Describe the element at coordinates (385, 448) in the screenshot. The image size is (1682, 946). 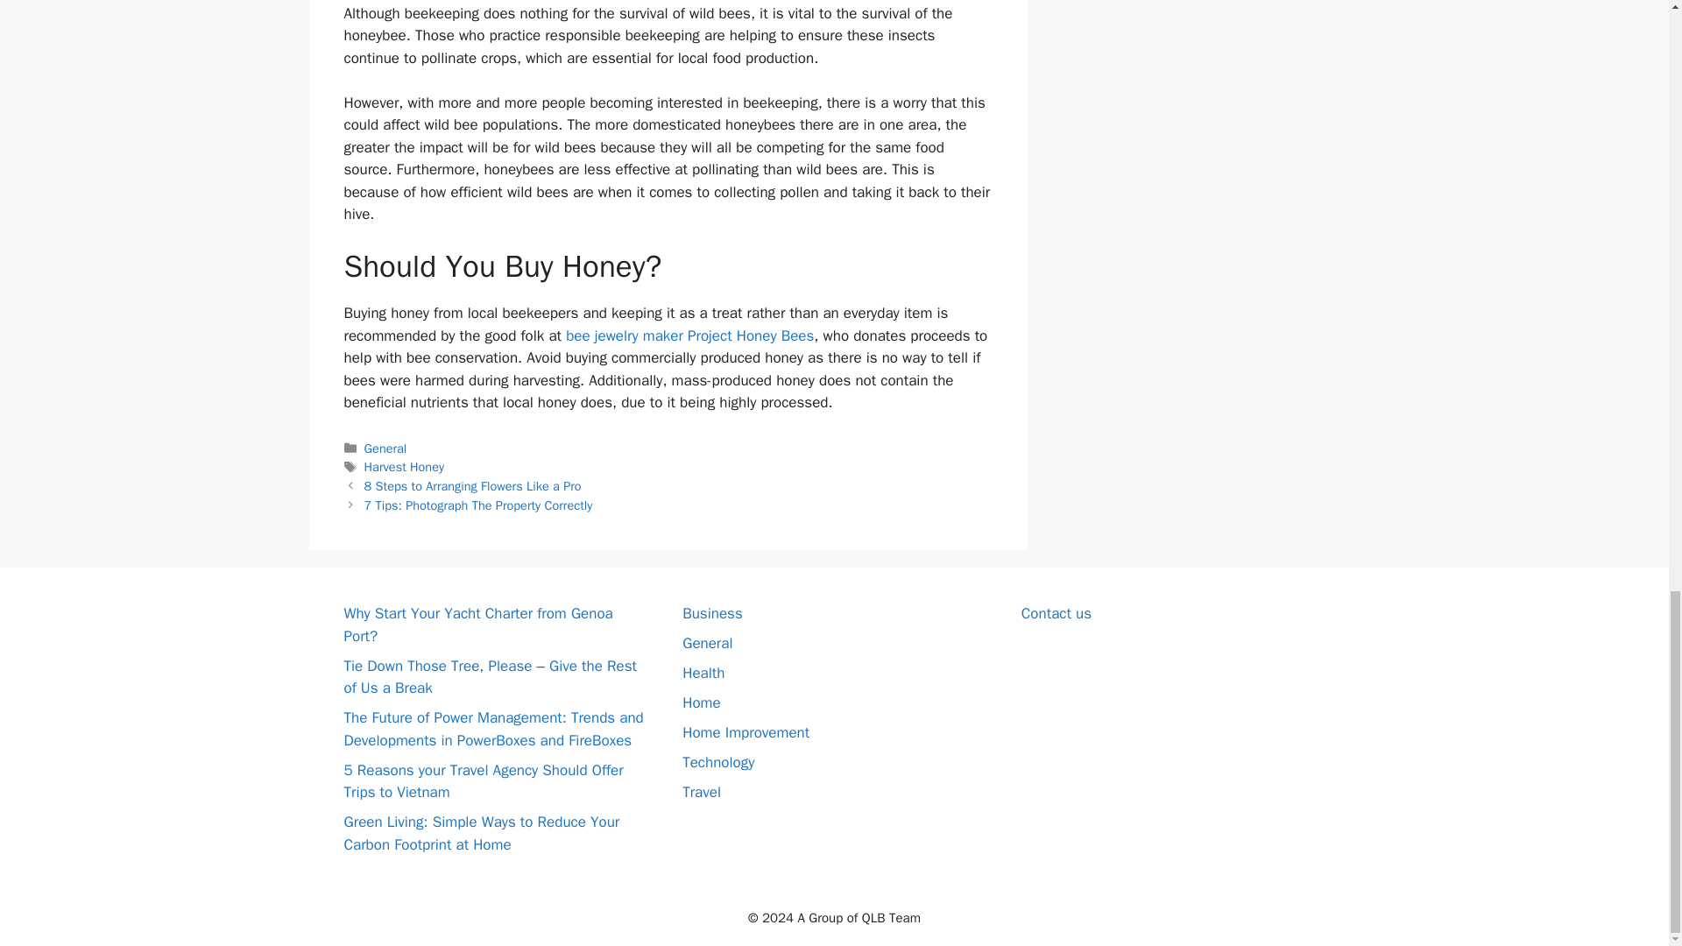
I see `General` at that location.